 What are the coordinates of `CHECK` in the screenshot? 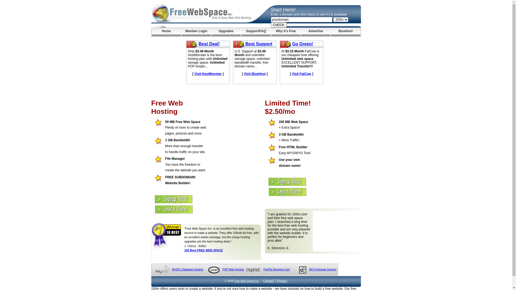 It's located at (279, 25).